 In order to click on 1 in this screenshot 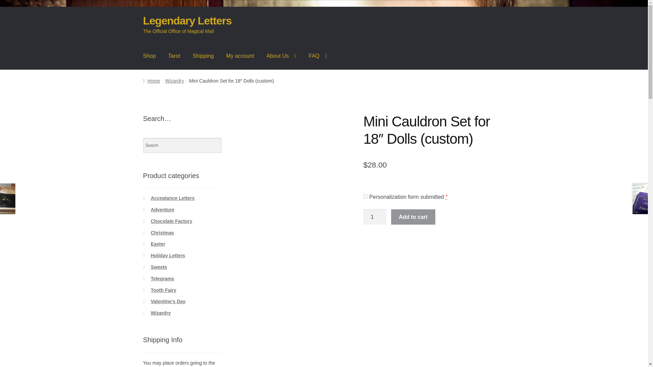, I will do `click(375, 217)`.